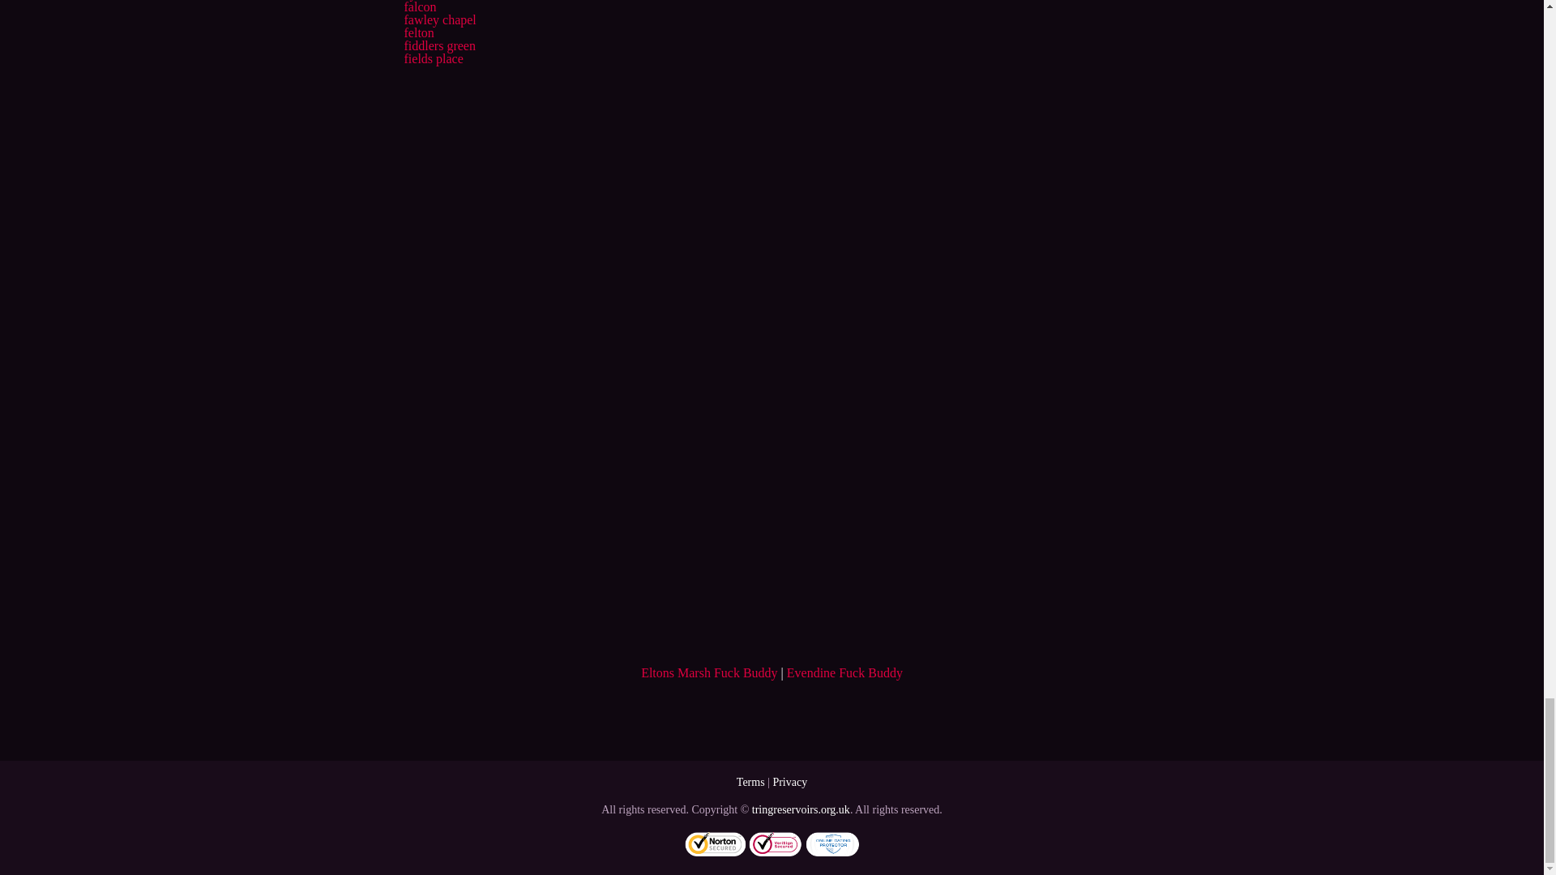 The width and height of the screenshot is (1556, 875). What do you see at coordinates (708, 672) in the screenshot?
I see `Eltons Marsh Fuck Buddy` at bounding box center [708, 672].